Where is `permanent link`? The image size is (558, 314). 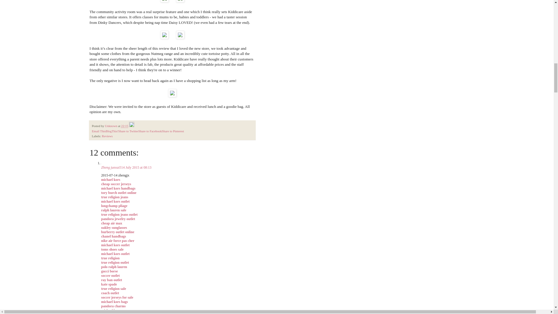
permanent link is located at coordinates (124, 126).